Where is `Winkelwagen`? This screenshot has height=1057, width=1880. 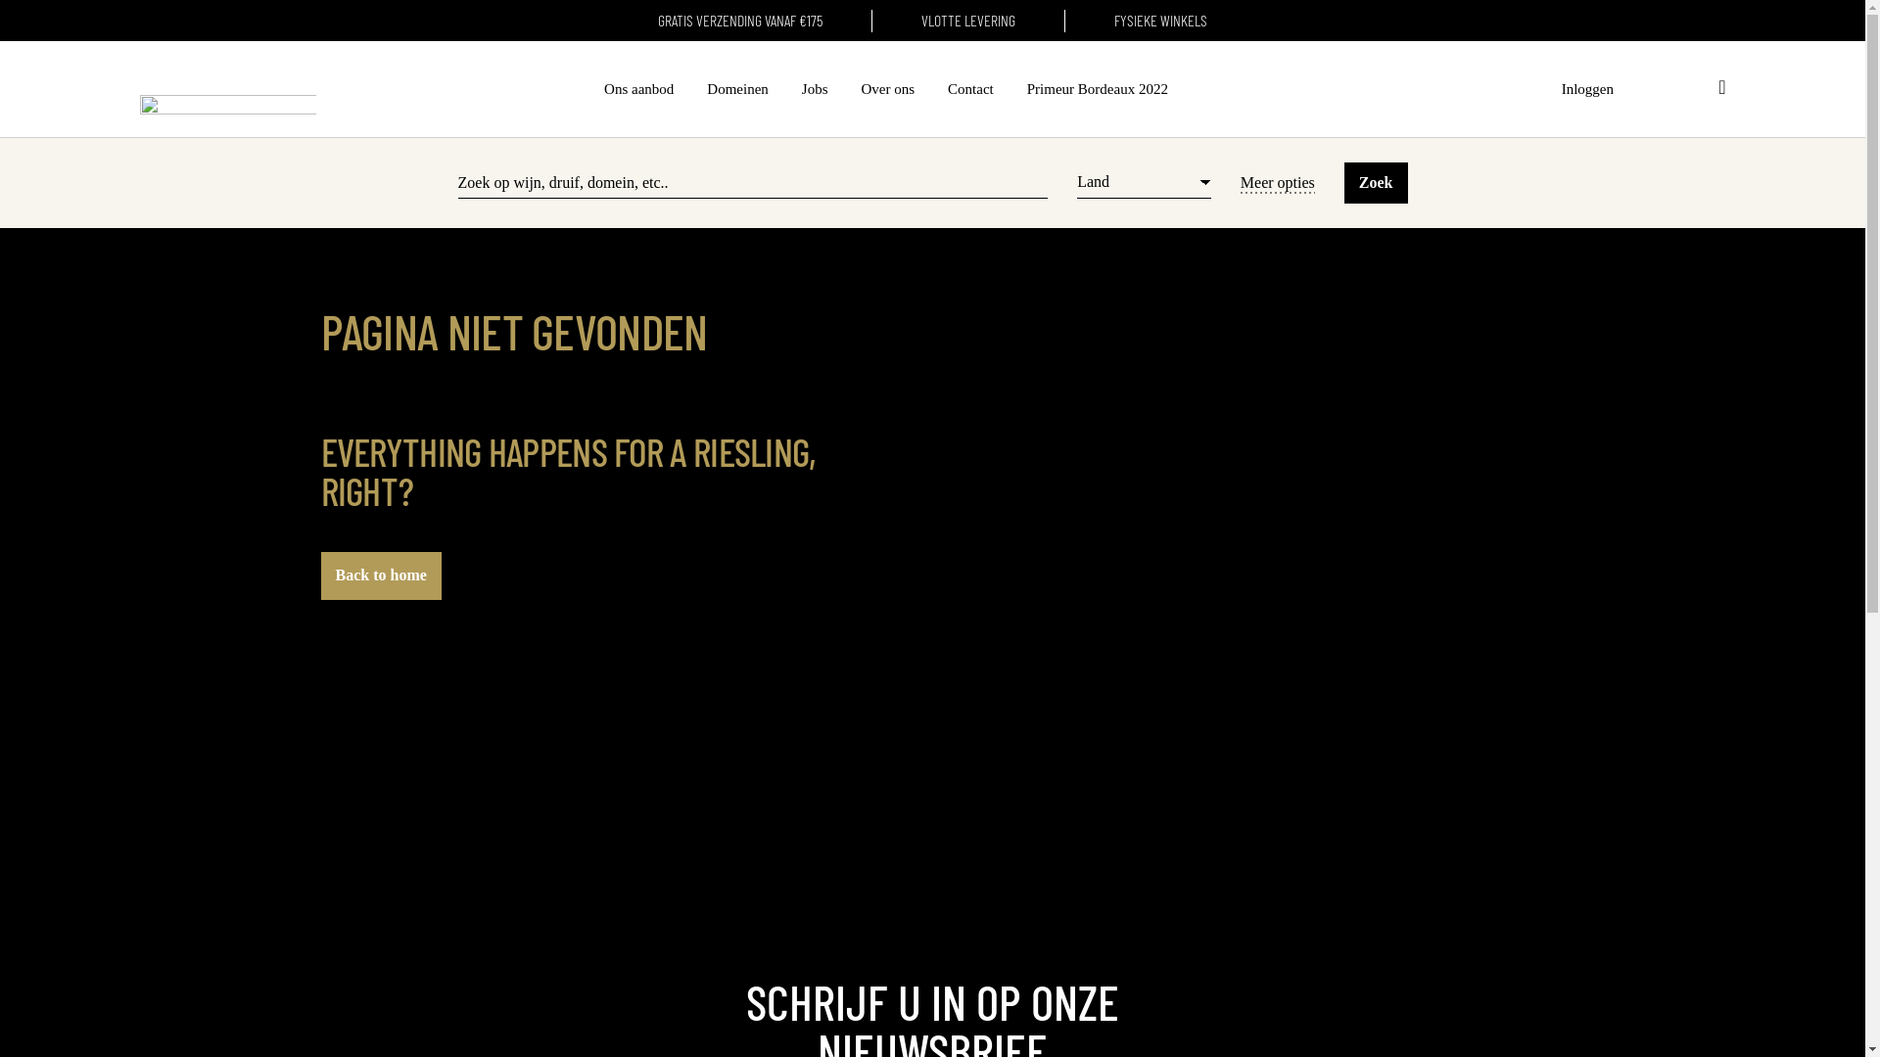 Winkelwagen is located at coordinates (1721, 89).